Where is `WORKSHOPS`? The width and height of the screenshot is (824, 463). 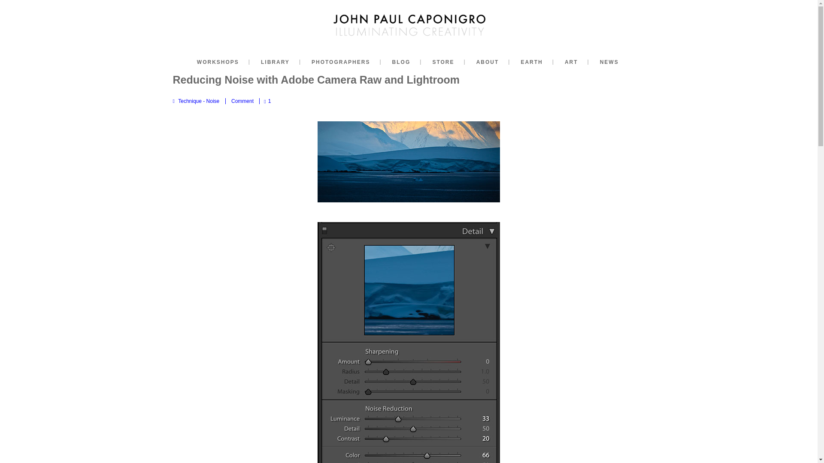 WORKSHOPS is located at coordinates (218, 62).